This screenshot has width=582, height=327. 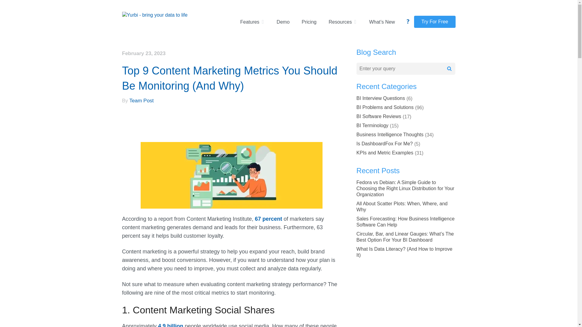 What do you see at coordinates (343, 22) in the screenshot?
I see `Resources` at bounding box center [343, 22].